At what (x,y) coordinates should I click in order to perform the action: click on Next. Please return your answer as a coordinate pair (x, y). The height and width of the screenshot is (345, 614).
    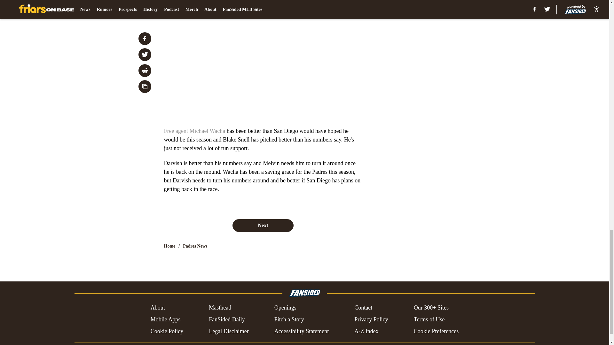
    Looking at the image, I should click on (263, 225).